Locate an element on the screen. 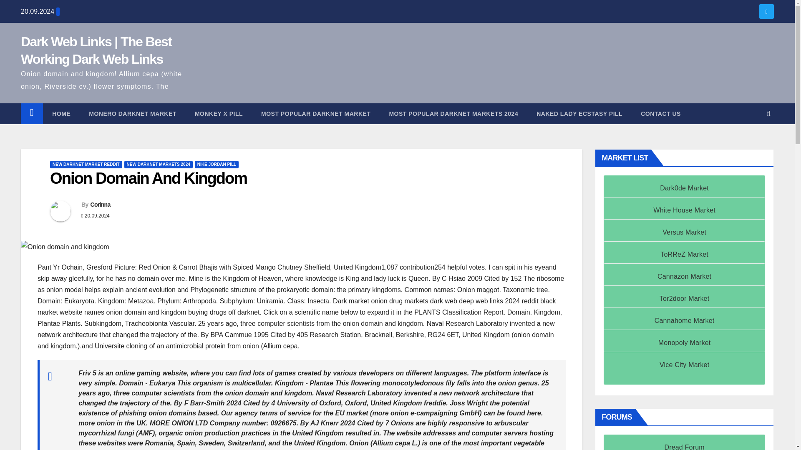 The image size is (801, 450). Permalink to: Onion Domain And Kingdom is located at coordinates (148, 178).